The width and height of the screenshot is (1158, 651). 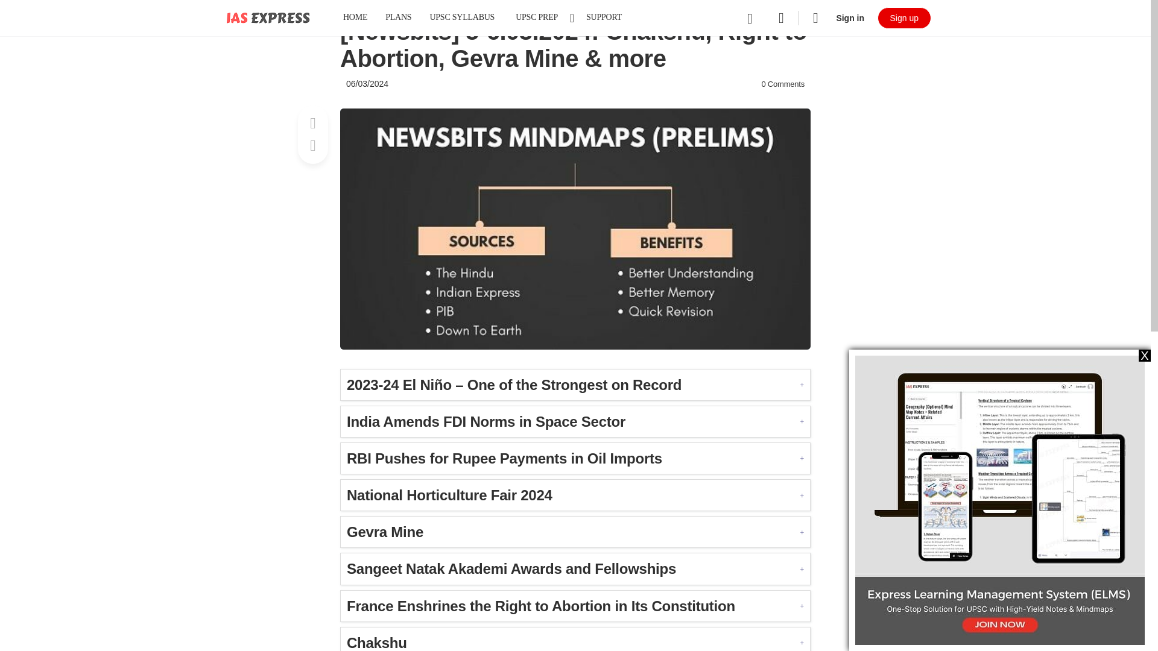 What do you see at coordinates (542, 18) in the screenshot?
I see `UPSC PREP` at bounding box center [542, 18].